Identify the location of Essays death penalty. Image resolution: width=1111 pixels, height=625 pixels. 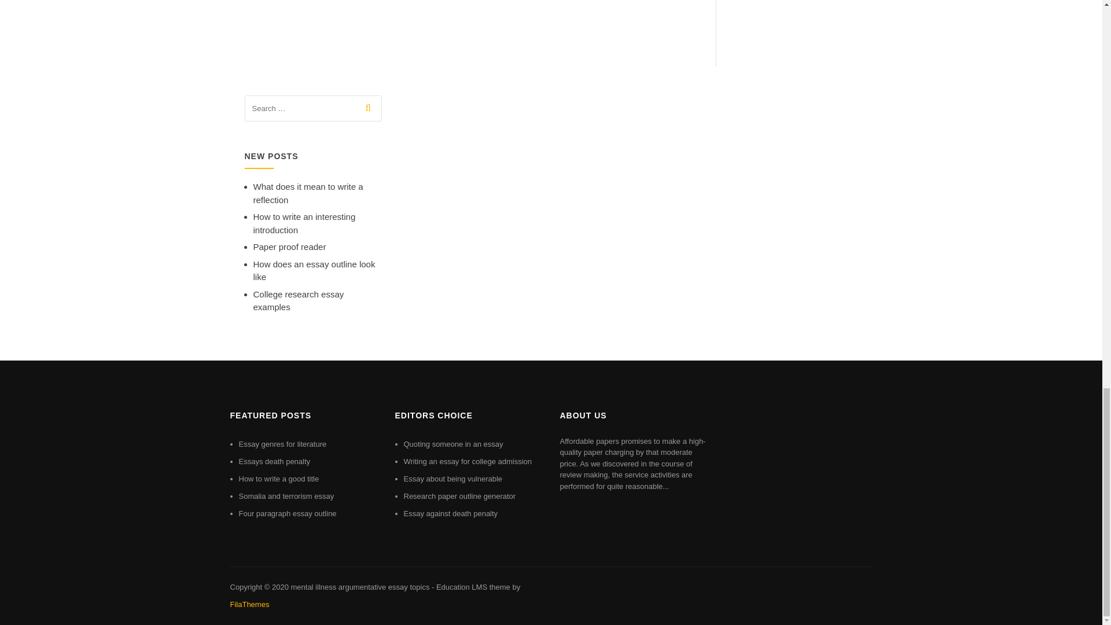
(274, 461).